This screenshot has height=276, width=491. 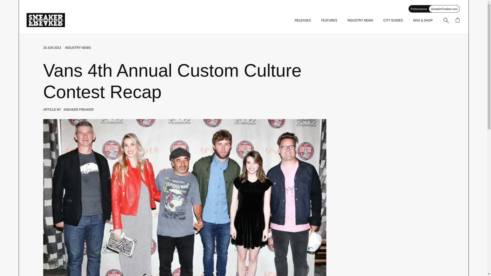 What do you see at coordinates (393, 20) in the screenshot?
I see `CITY GUIDES` at bounding box center [393, 20].